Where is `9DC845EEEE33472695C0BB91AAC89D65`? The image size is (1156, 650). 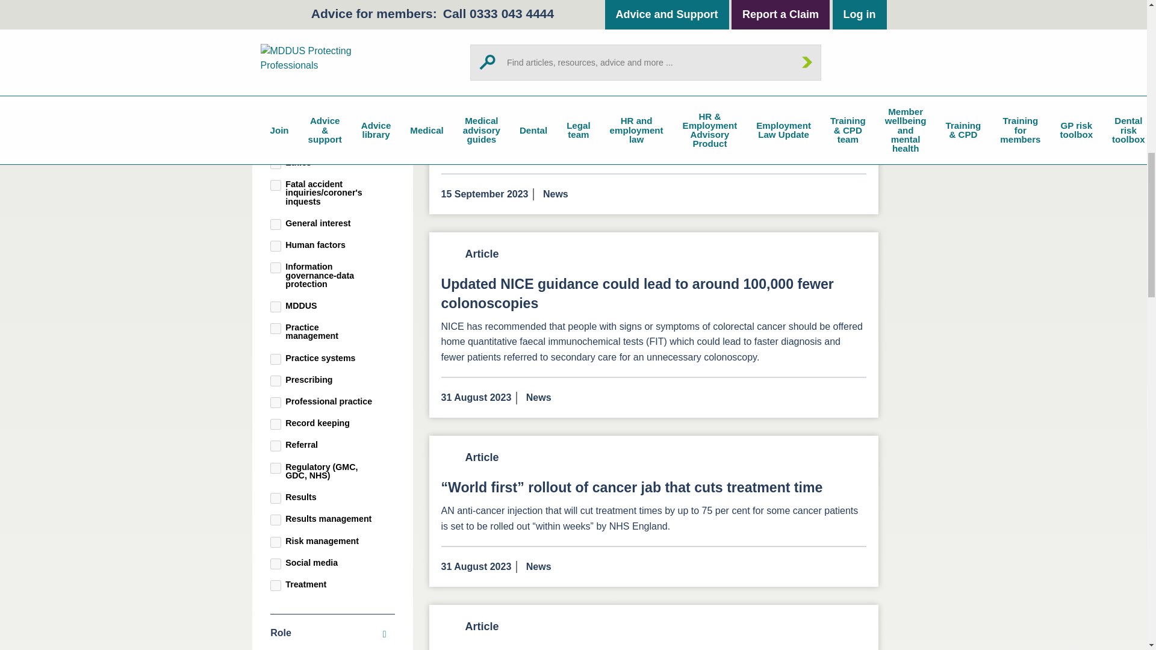
9DC845EEEE33472695C0BB91AAC89D65 is located at coordinates (276, 402).